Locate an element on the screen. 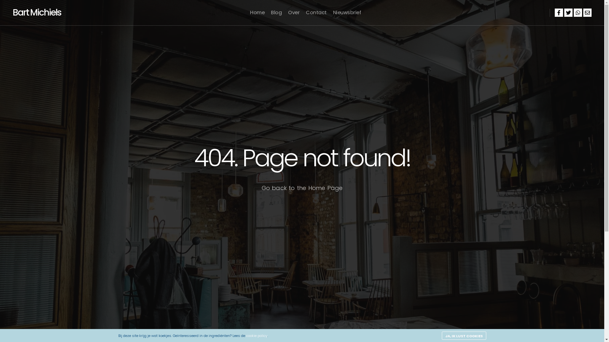  Home is located at coordinates (257, 13).